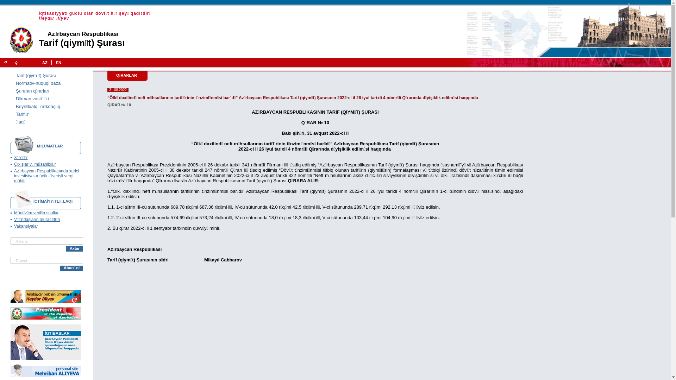  What do you see at coordinates (75, 249) in the screenshot?
I see `Axtar` at bounding box center [75, 249].